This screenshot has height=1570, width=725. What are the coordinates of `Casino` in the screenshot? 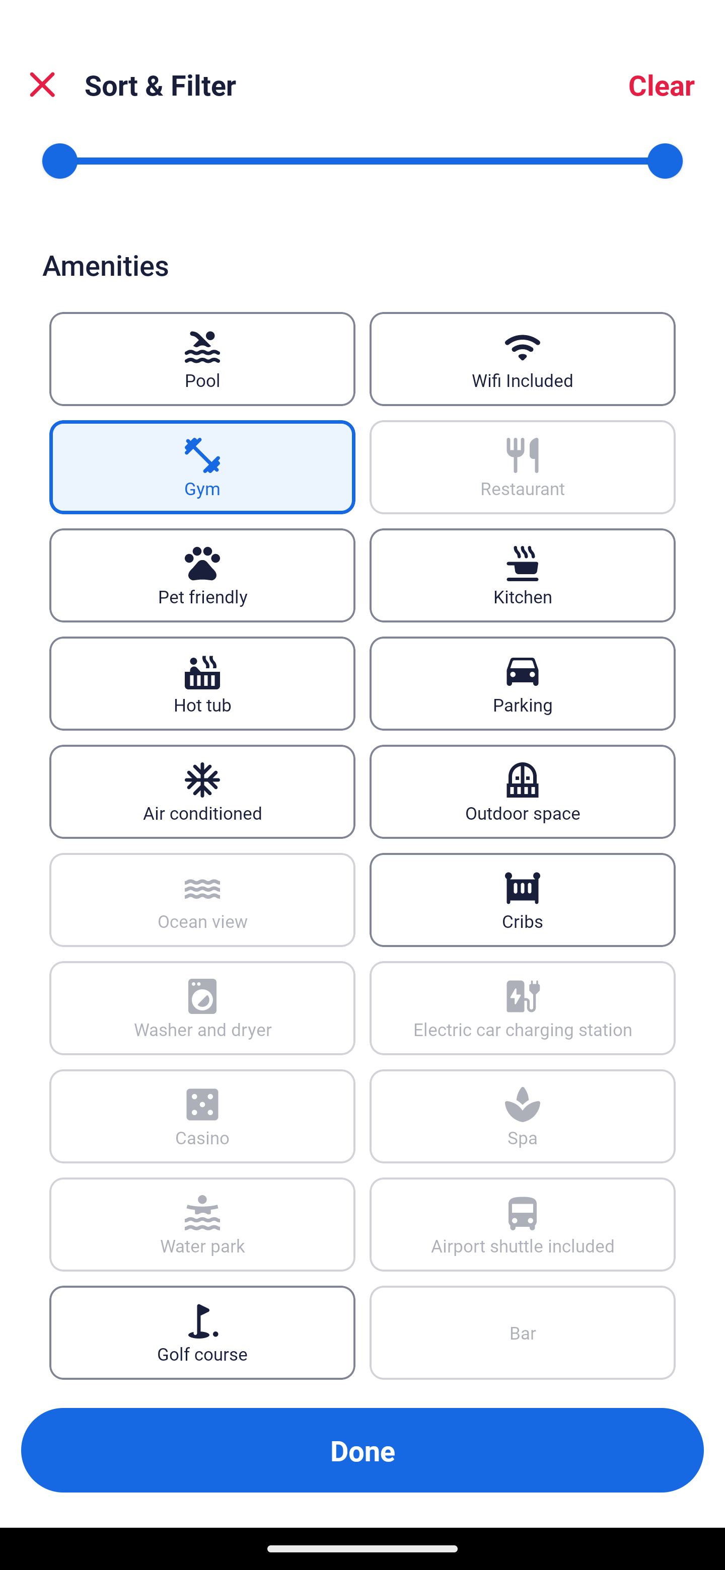 It's located at (202, 1116).